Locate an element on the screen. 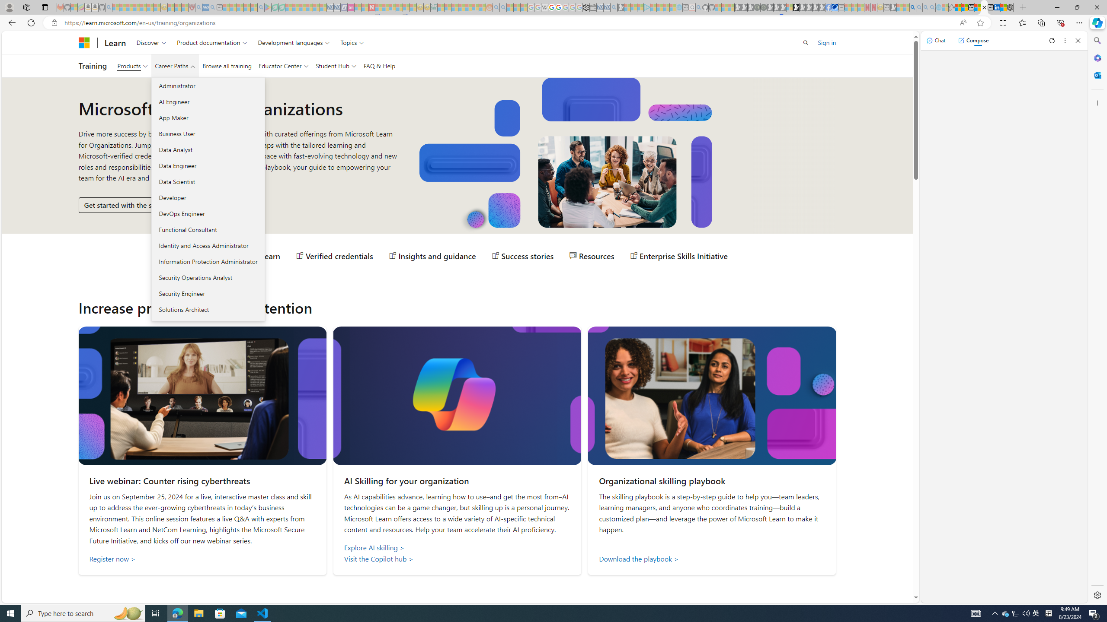 The width and height of the screenshot is (1107, 622). Learn is located at coordinates (115, 42).